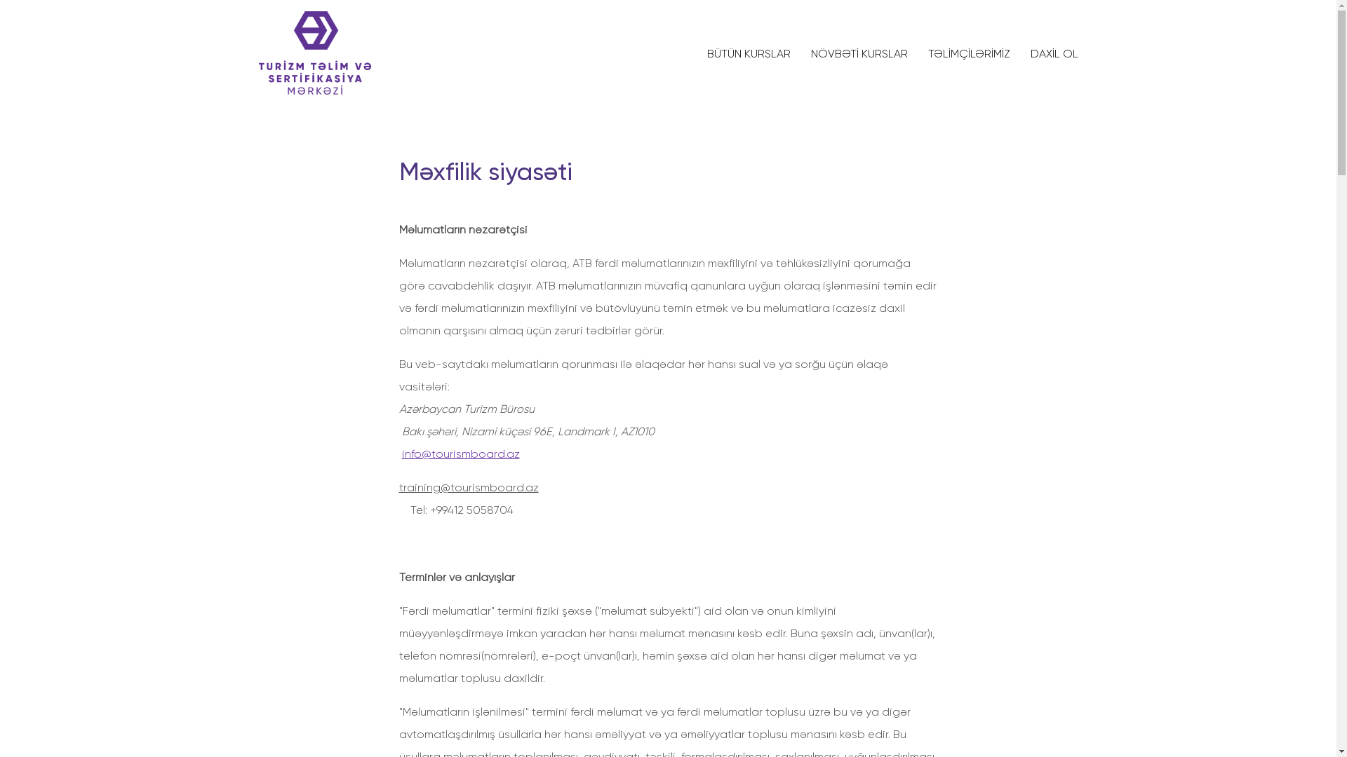  I want to click on info@tourismboard.az, so click(460, 454).